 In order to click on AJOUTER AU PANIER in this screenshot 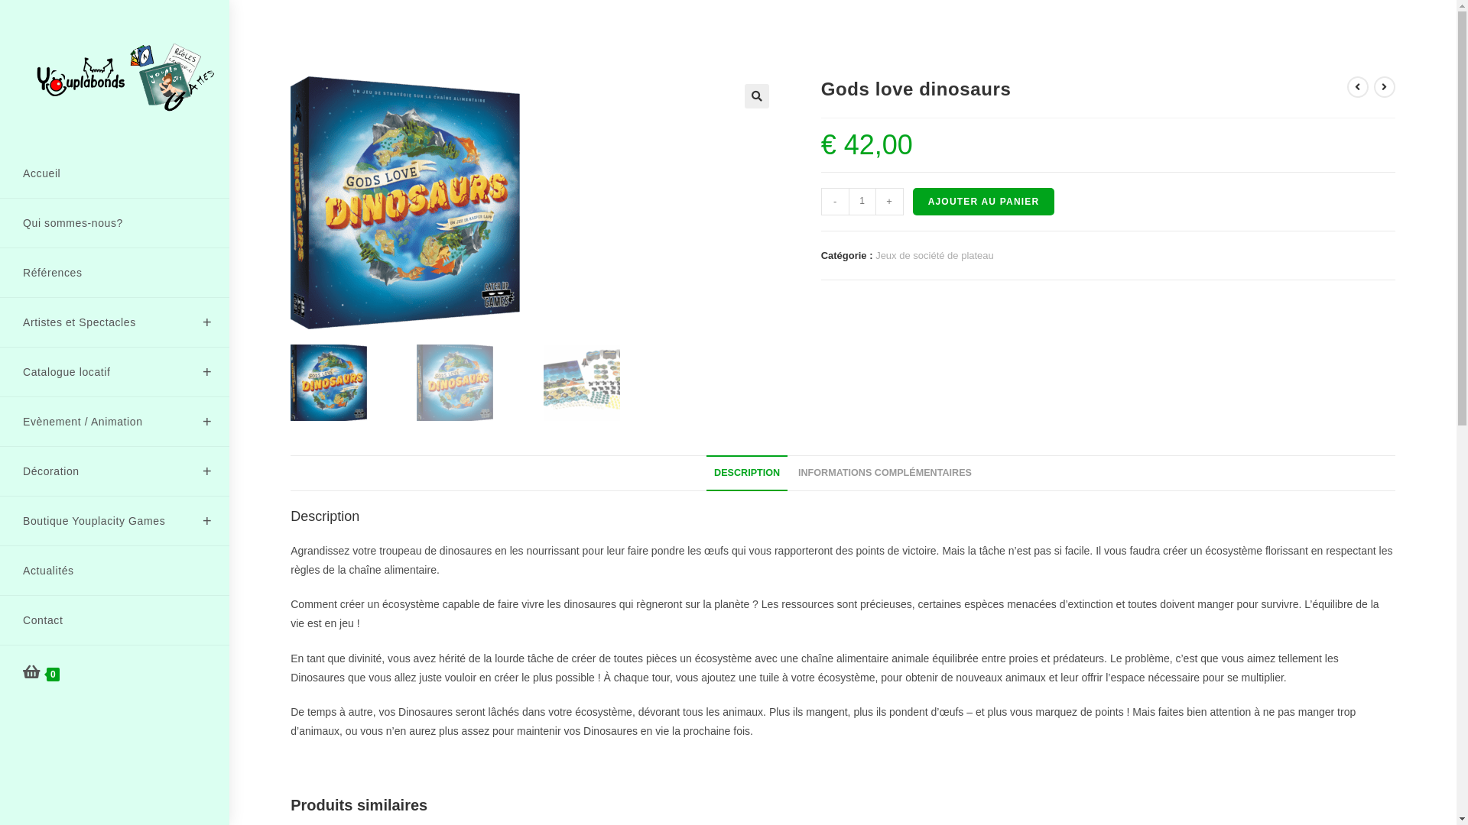, I will do `click(984, 202)`.